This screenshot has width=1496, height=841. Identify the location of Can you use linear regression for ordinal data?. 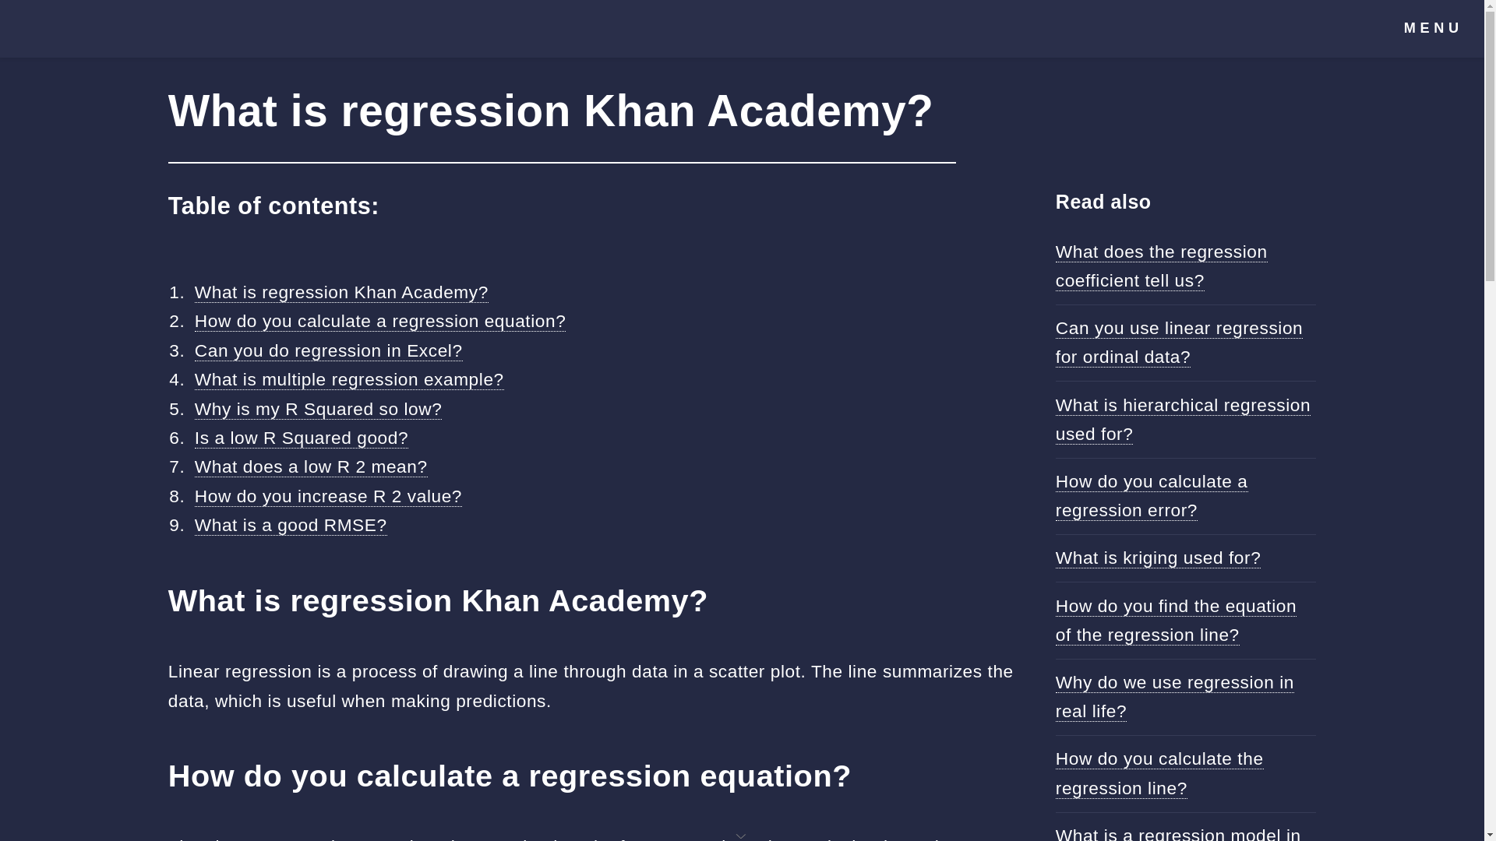
(1180, 343).